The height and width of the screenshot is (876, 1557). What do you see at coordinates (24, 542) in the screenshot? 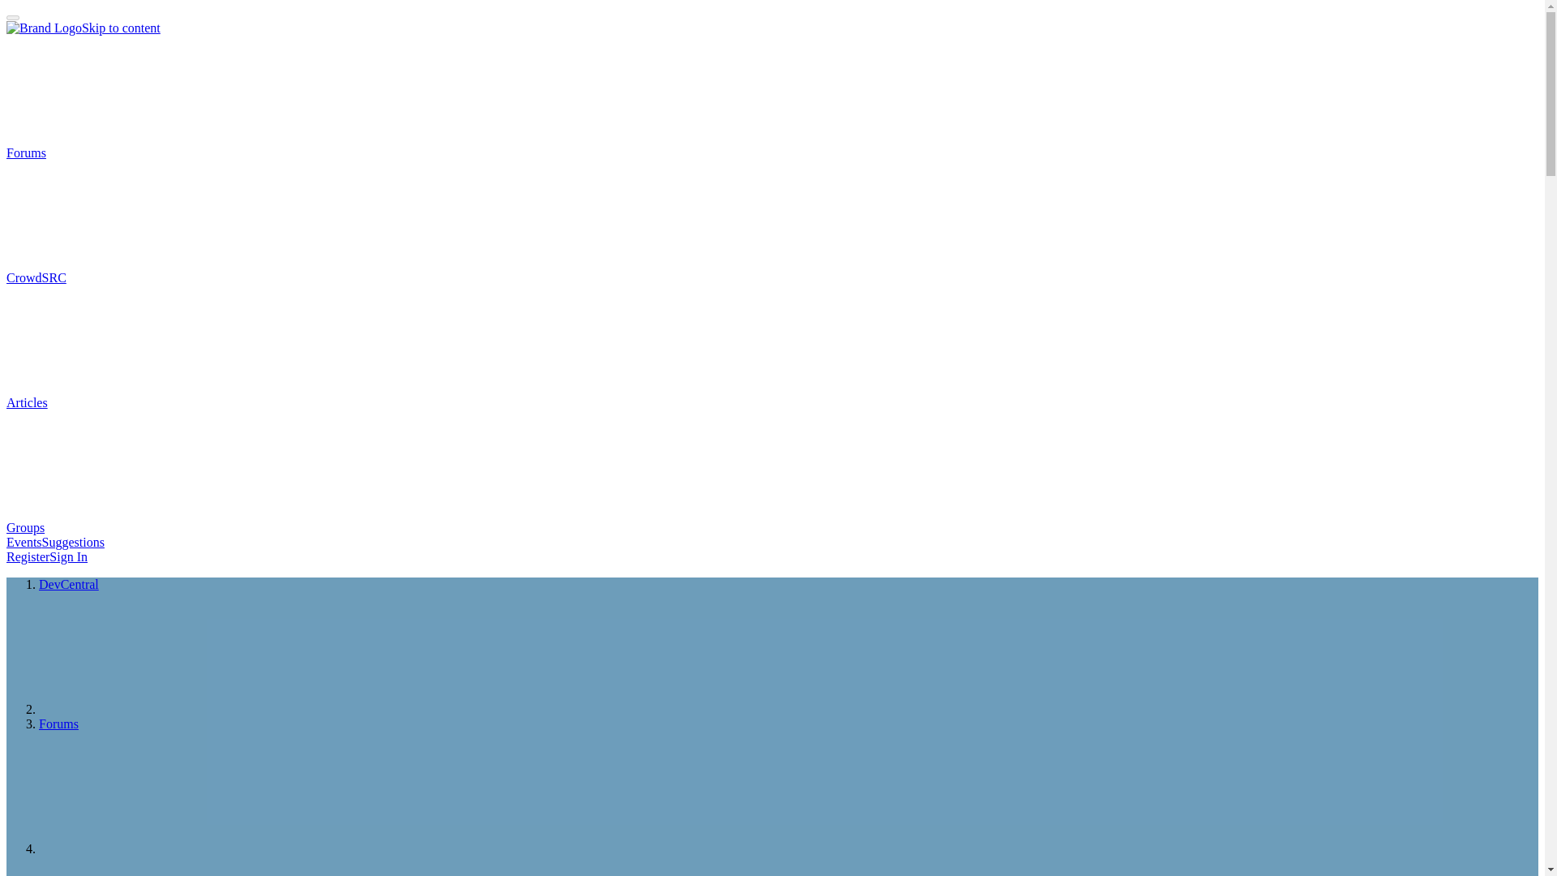
I see `Events` at bounding box center [24, 542].